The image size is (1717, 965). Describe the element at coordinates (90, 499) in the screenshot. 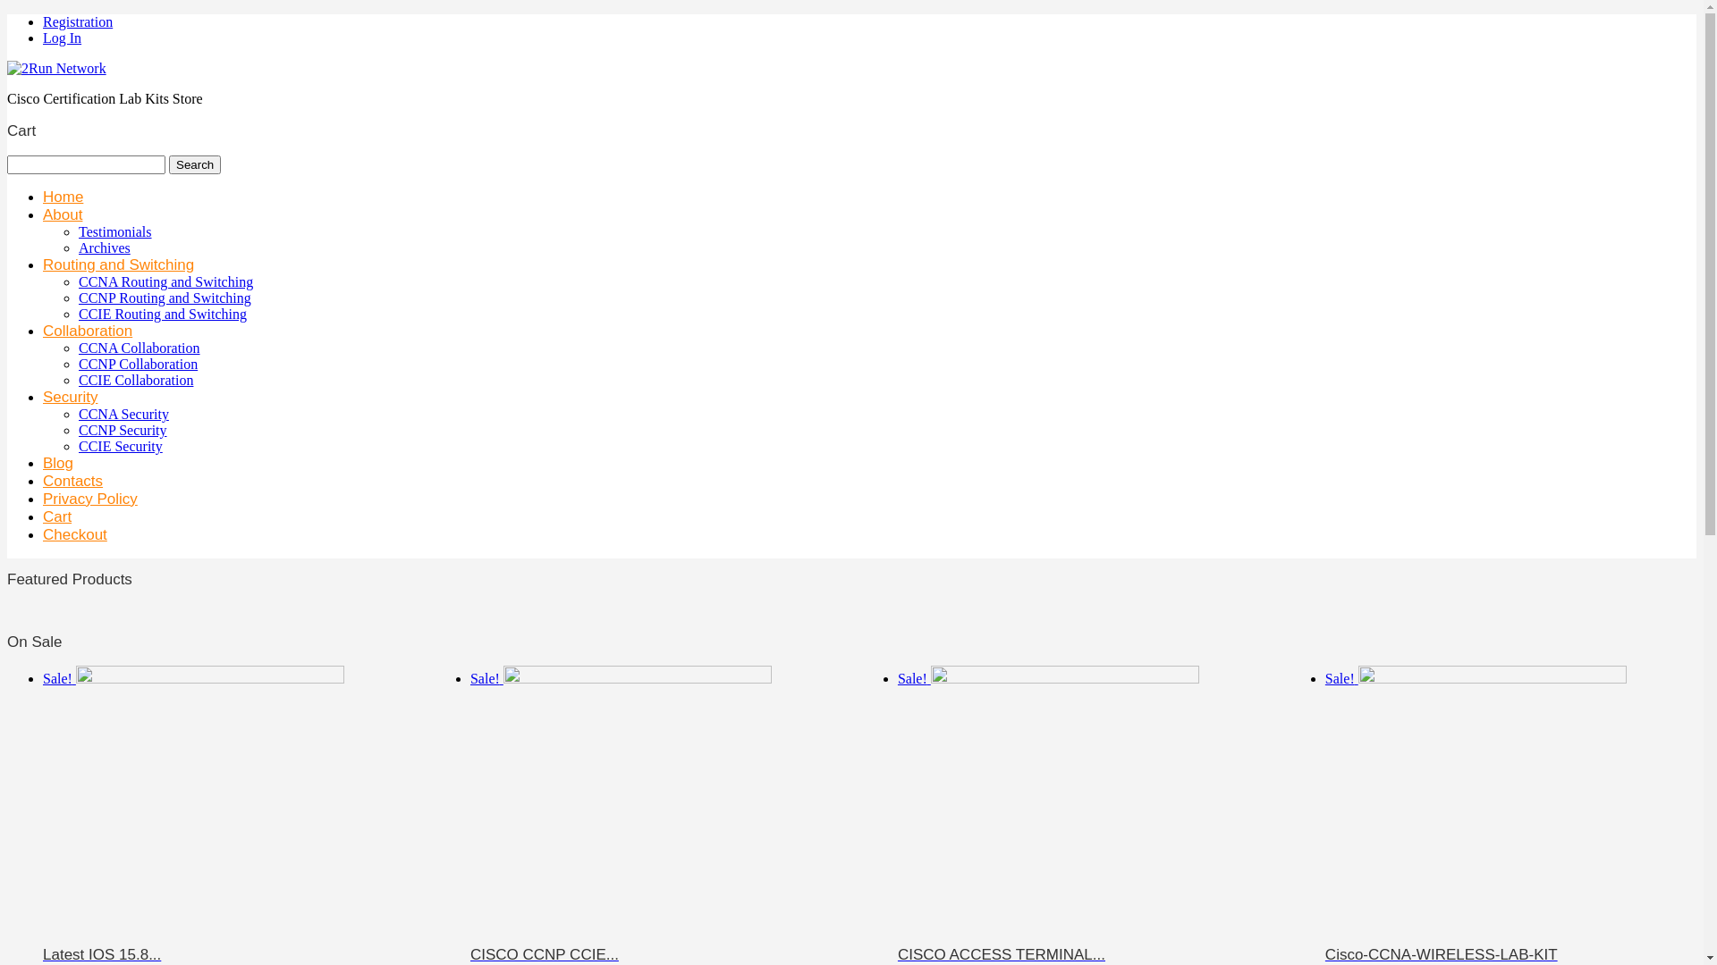

I see `Privacy Policy` at that location.